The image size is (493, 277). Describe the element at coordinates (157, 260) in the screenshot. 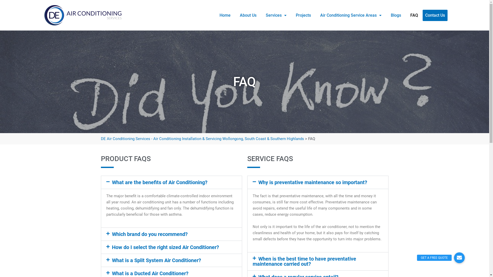

I see `What is a Split System Air Conditioner?` at that location.